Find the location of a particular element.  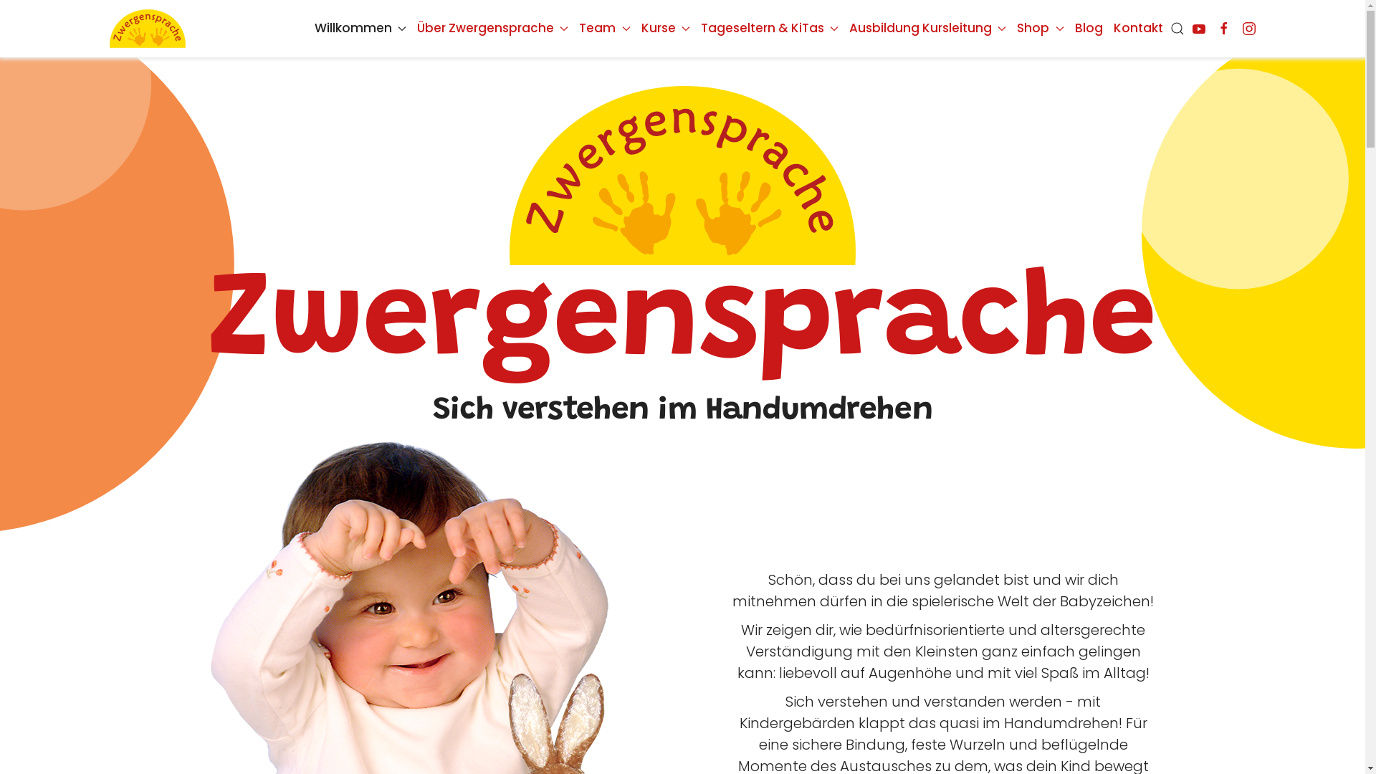

Shop is located at coordinates (1041, 29).